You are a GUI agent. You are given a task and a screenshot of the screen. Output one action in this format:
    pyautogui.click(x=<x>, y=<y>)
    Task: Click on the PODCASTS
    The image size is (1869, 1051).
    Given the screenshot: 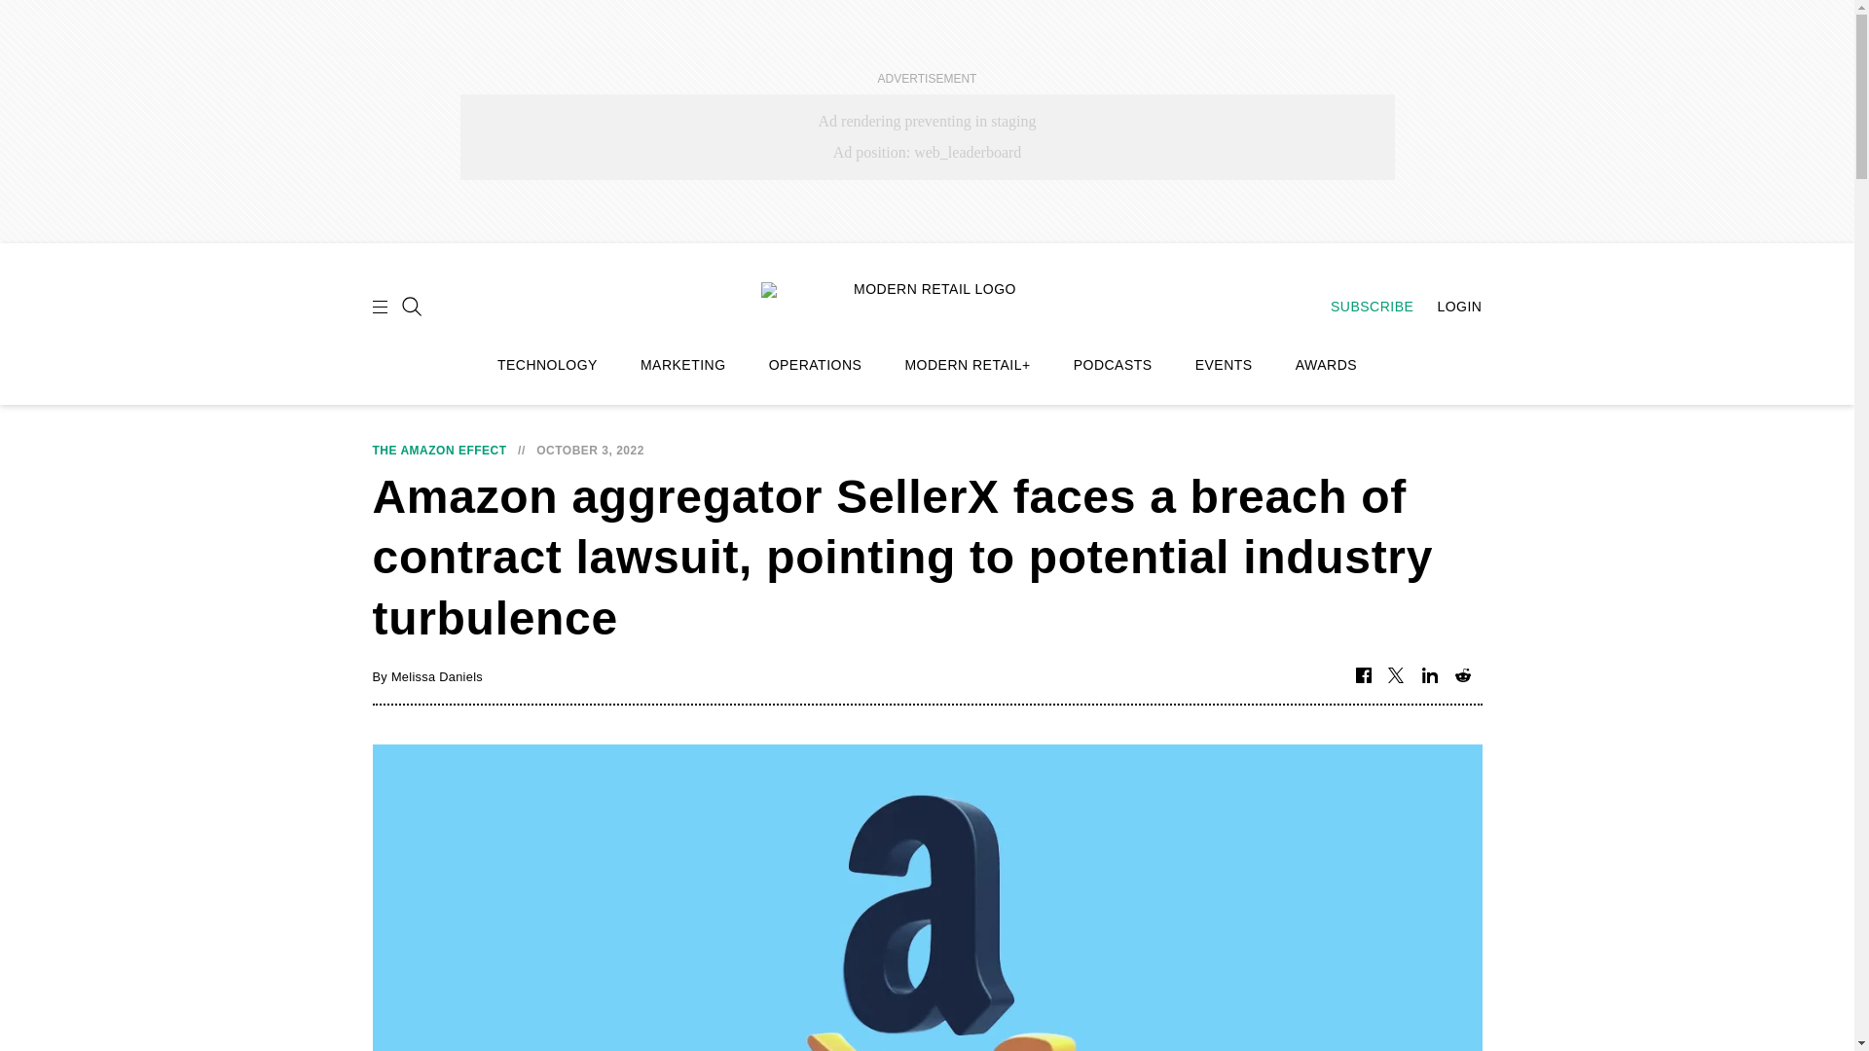 What is the action you would take?
    pyautogui.click(x=1113, y=365)
    